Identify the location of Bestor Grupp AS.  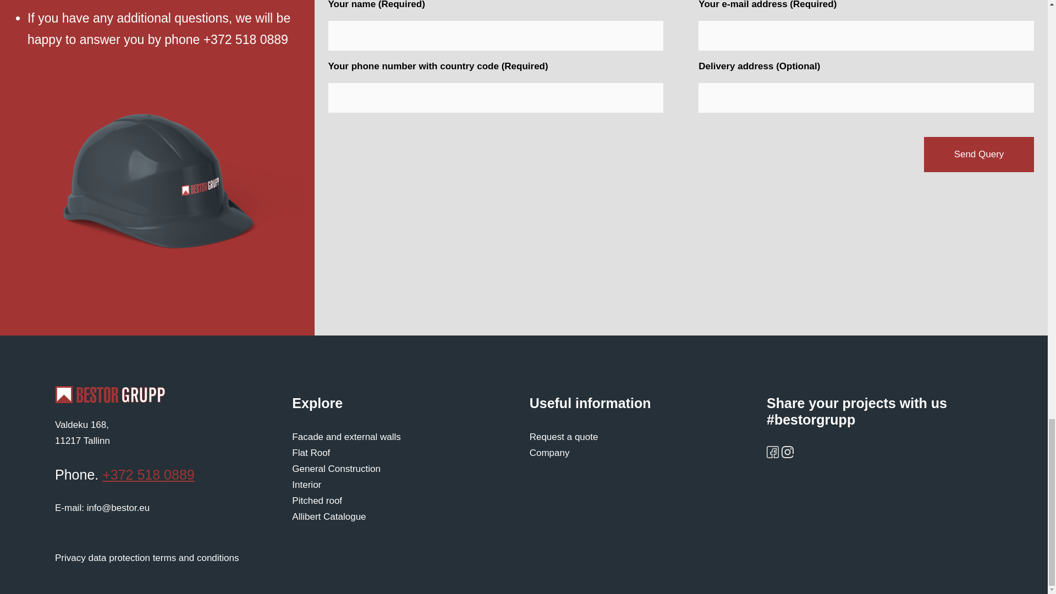
(346, 437).